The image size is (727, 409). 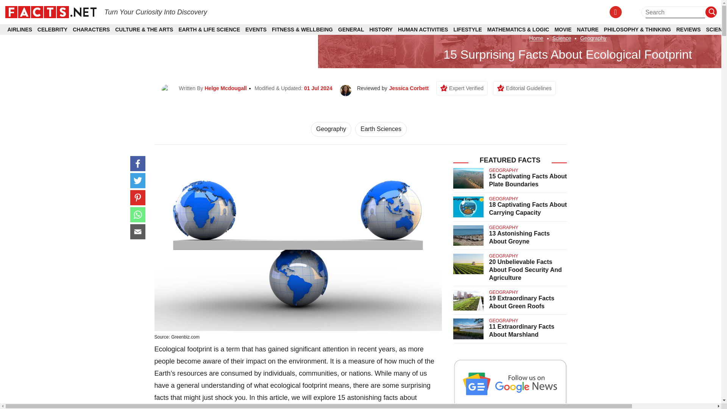 I want to click on lifestyle, so click(x=363, y=407).